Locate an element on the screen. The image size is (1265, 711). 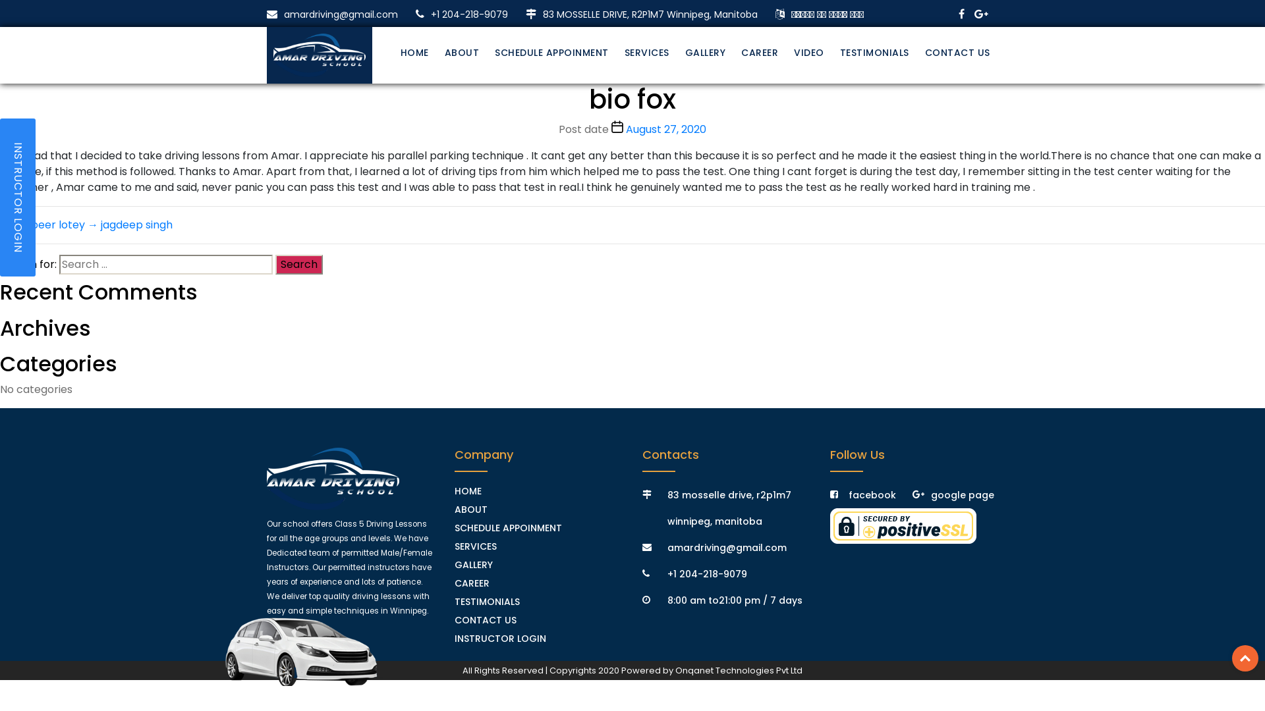
TESTIMONIALS is located at coordinates (488, 602).